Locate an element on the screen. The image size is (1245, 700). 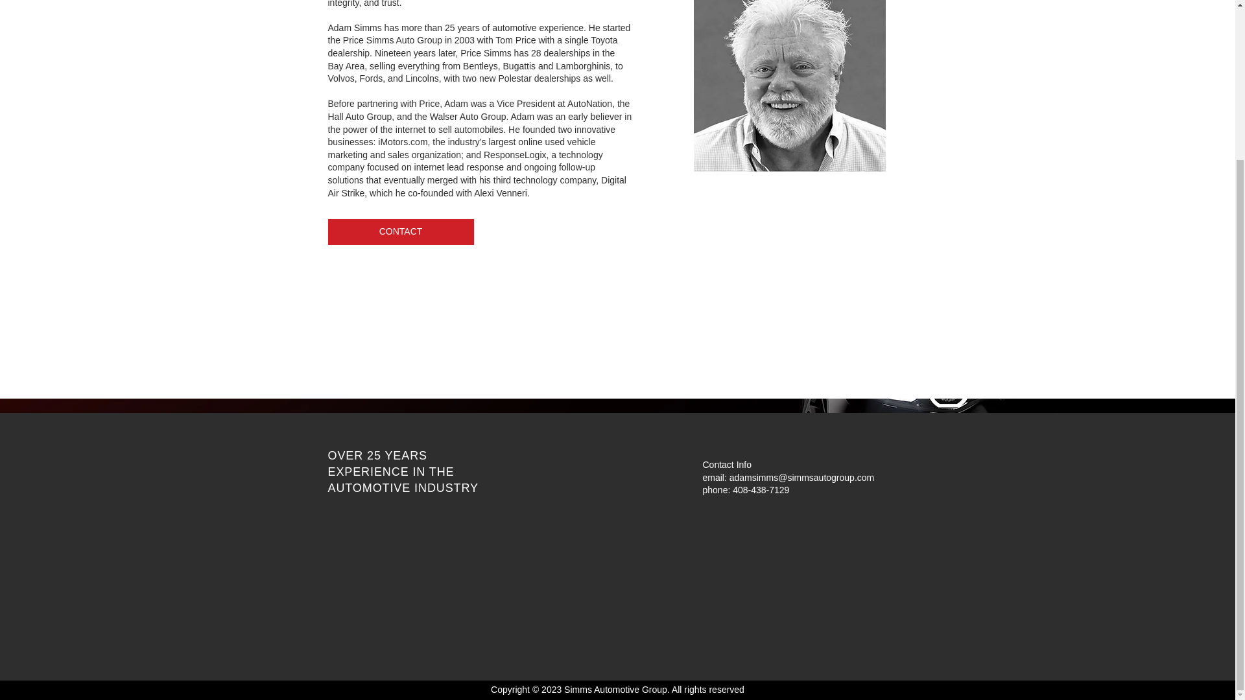
CONTACT is located at coordinates (401, 232).